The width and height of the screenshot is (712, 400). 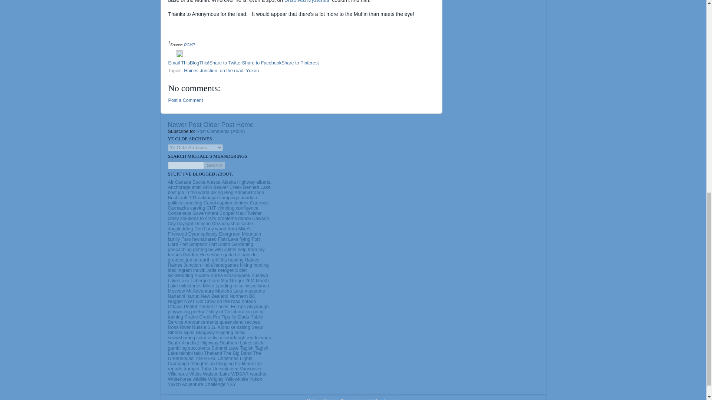 What do you see at coordinates (184, 124) in the screenshot?
I see `Newer Post` at bounding box center [184, 124].